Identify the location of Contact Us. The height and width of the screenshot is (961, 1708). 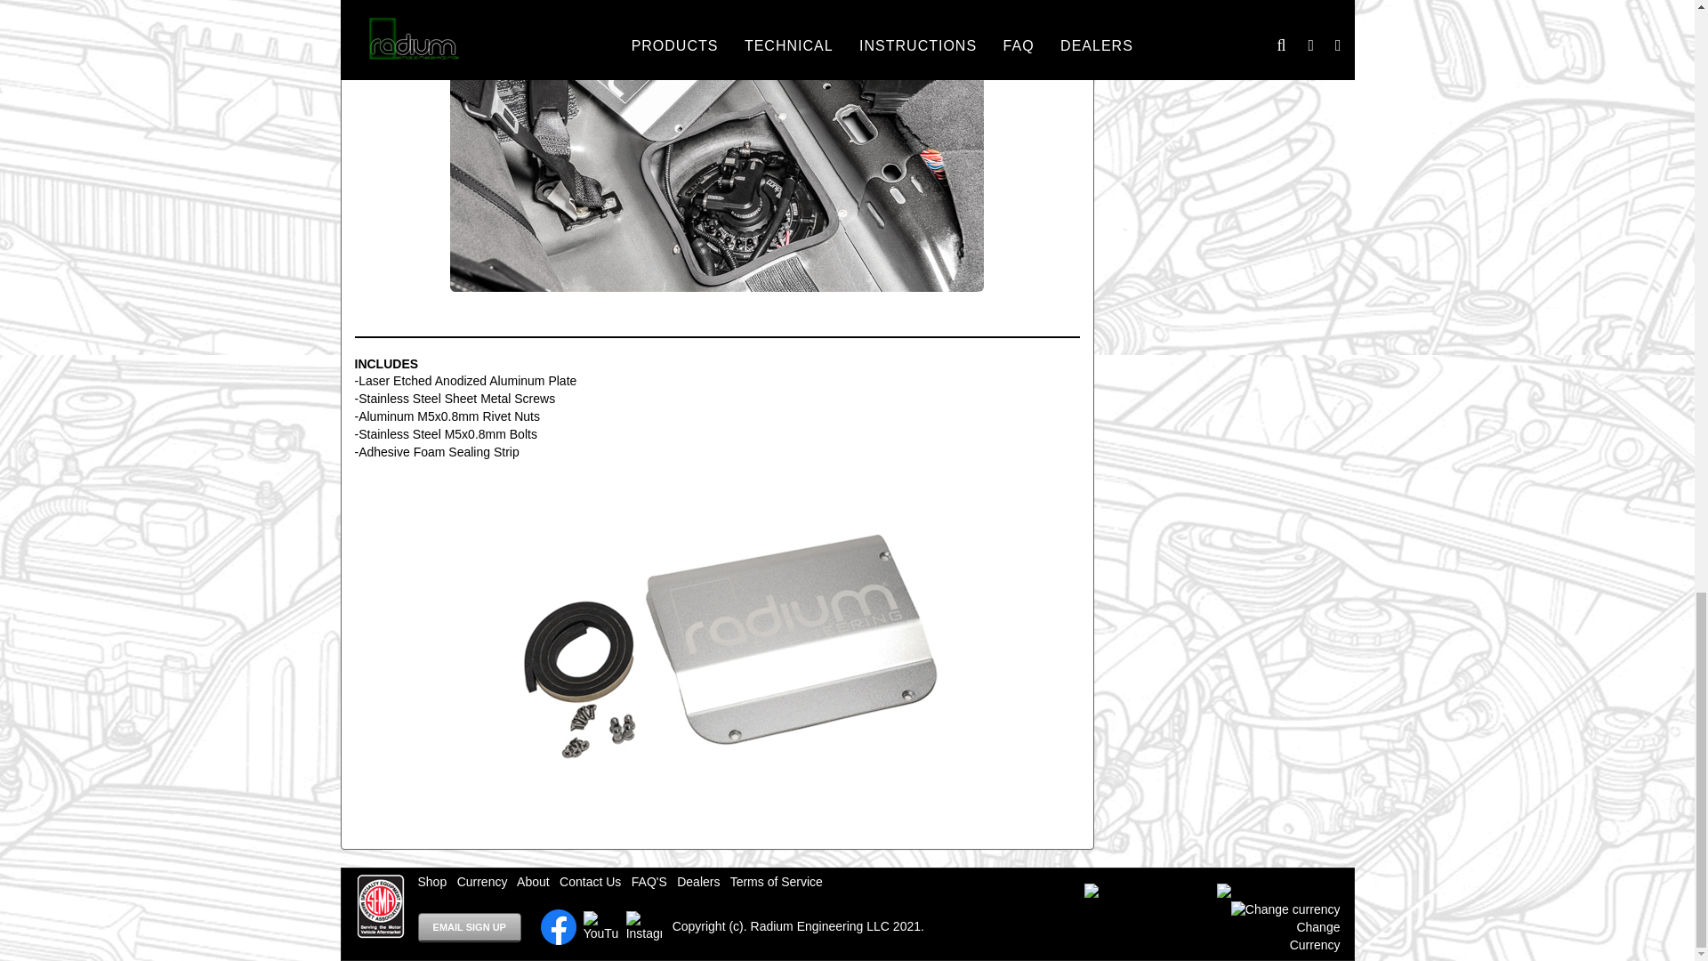
(591, 881).